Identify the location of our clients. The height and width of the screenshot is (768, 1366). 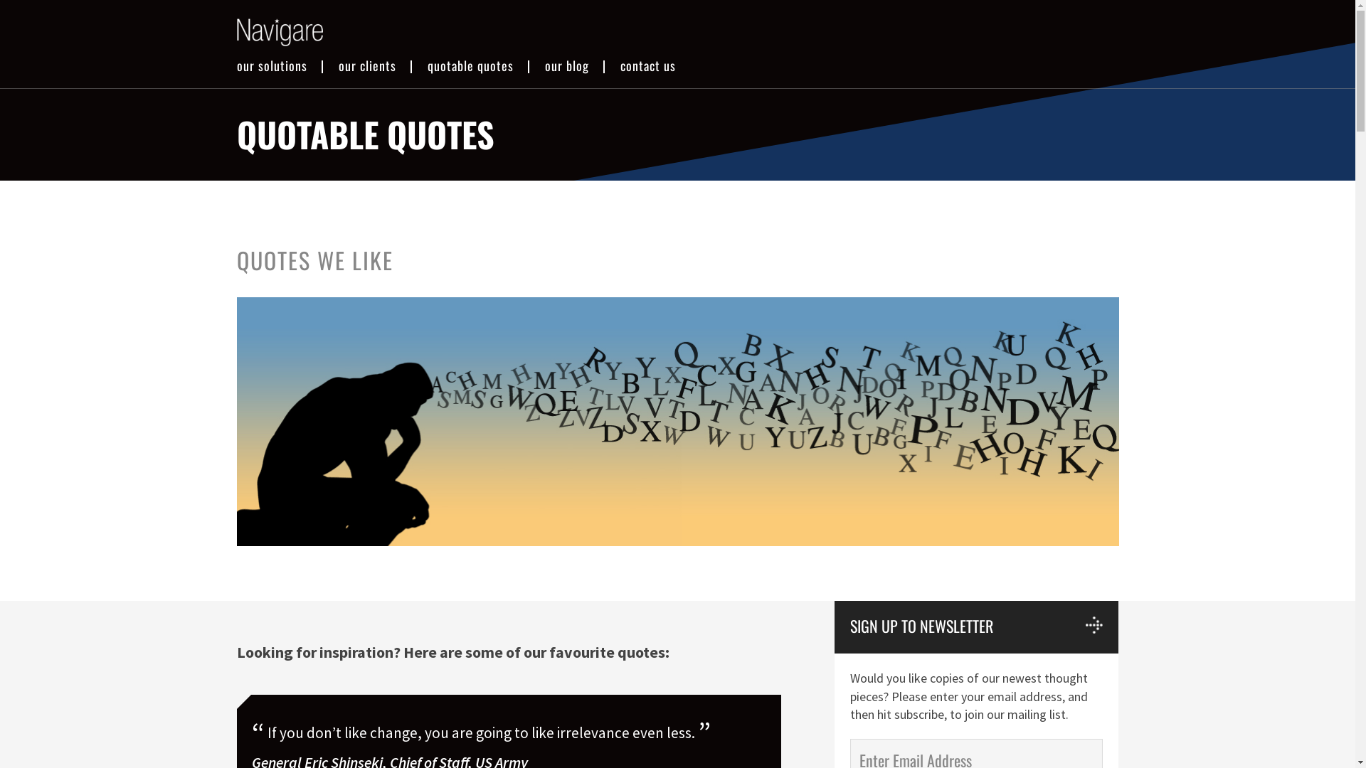
(367, 65).